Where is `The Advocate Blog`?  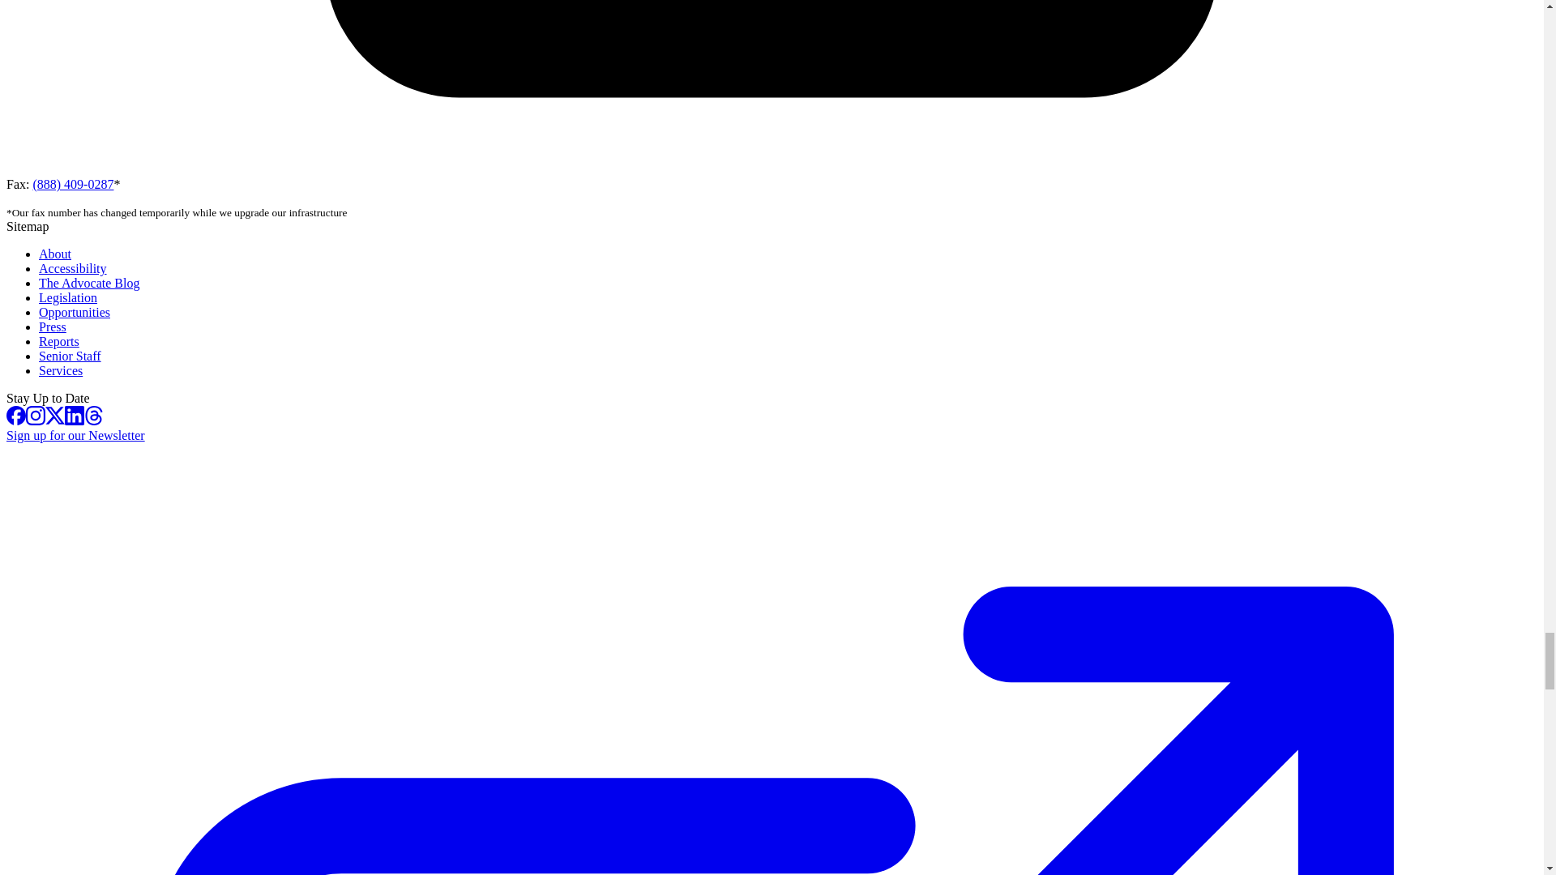 The Advocate Blog is located at coordinates (89, 283).